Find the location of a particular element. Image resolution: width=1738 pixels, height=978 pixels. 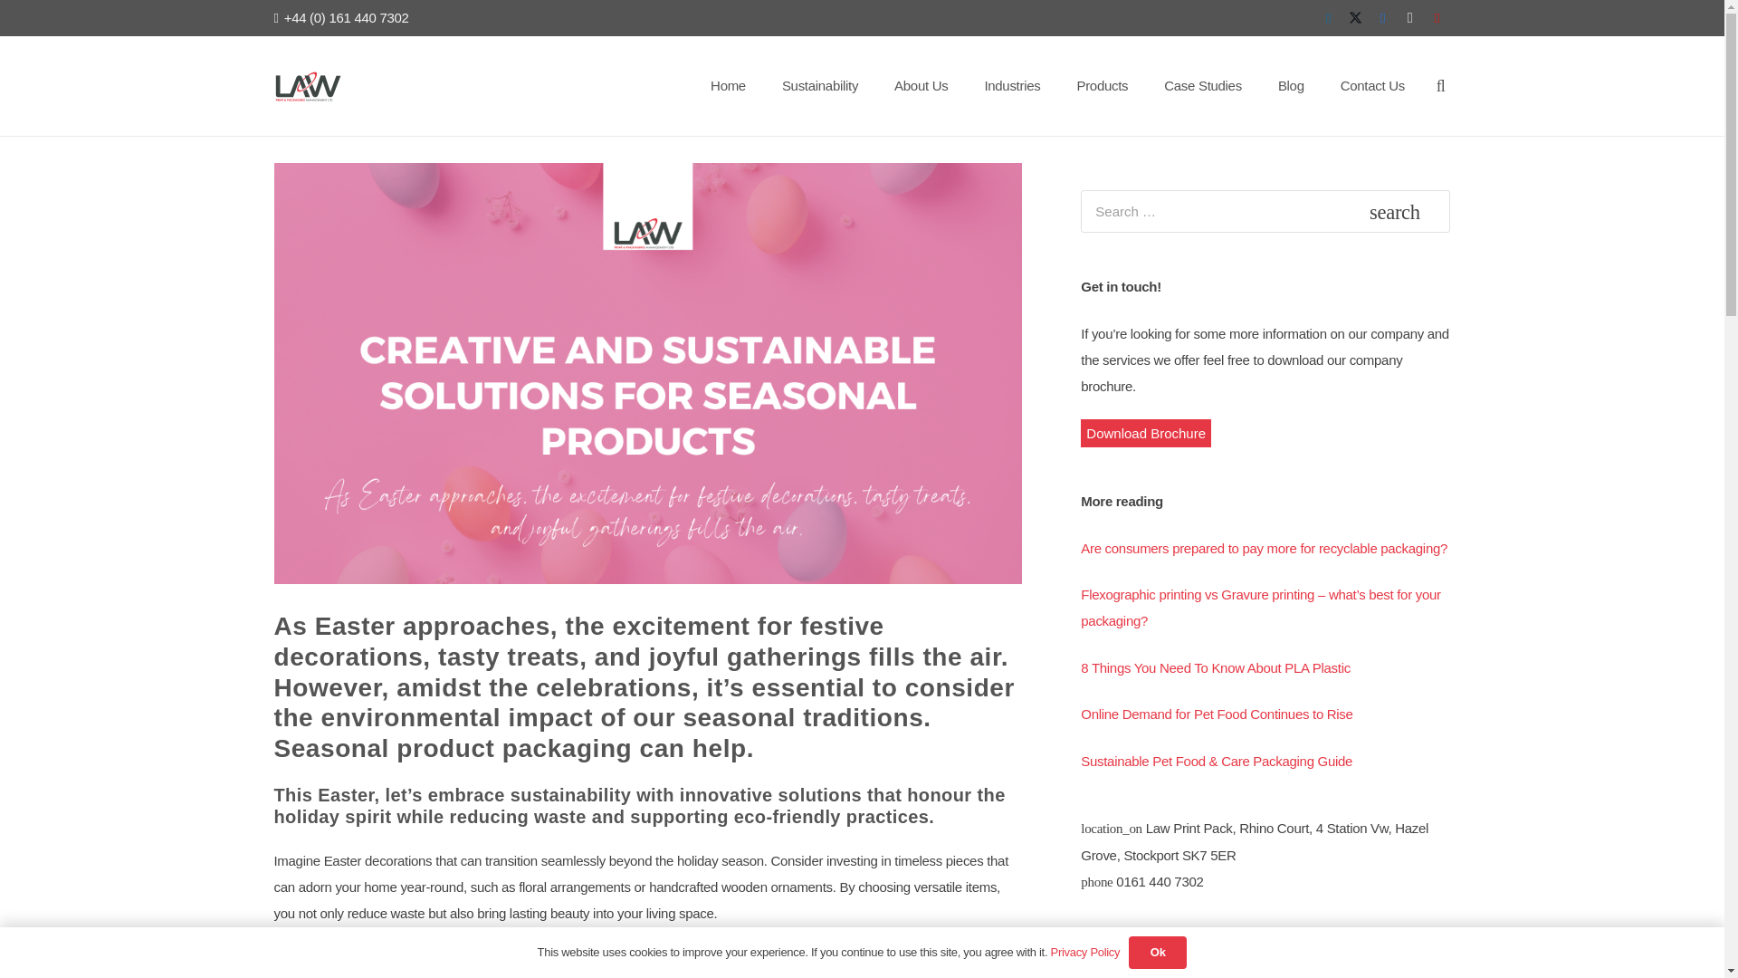

Sustainability is located at coordinates (820, 85).